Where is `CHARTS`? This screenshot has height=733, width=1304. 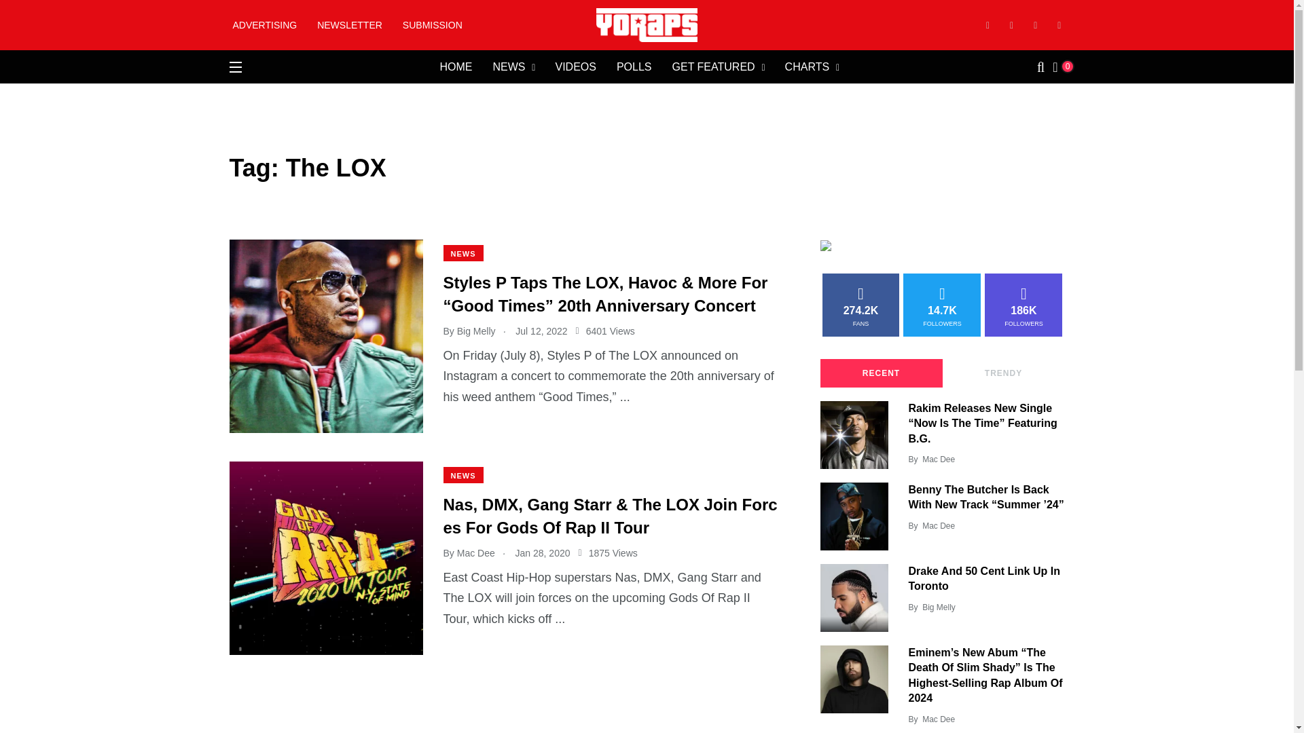
CHARTS is located at coordinates (807, 67).